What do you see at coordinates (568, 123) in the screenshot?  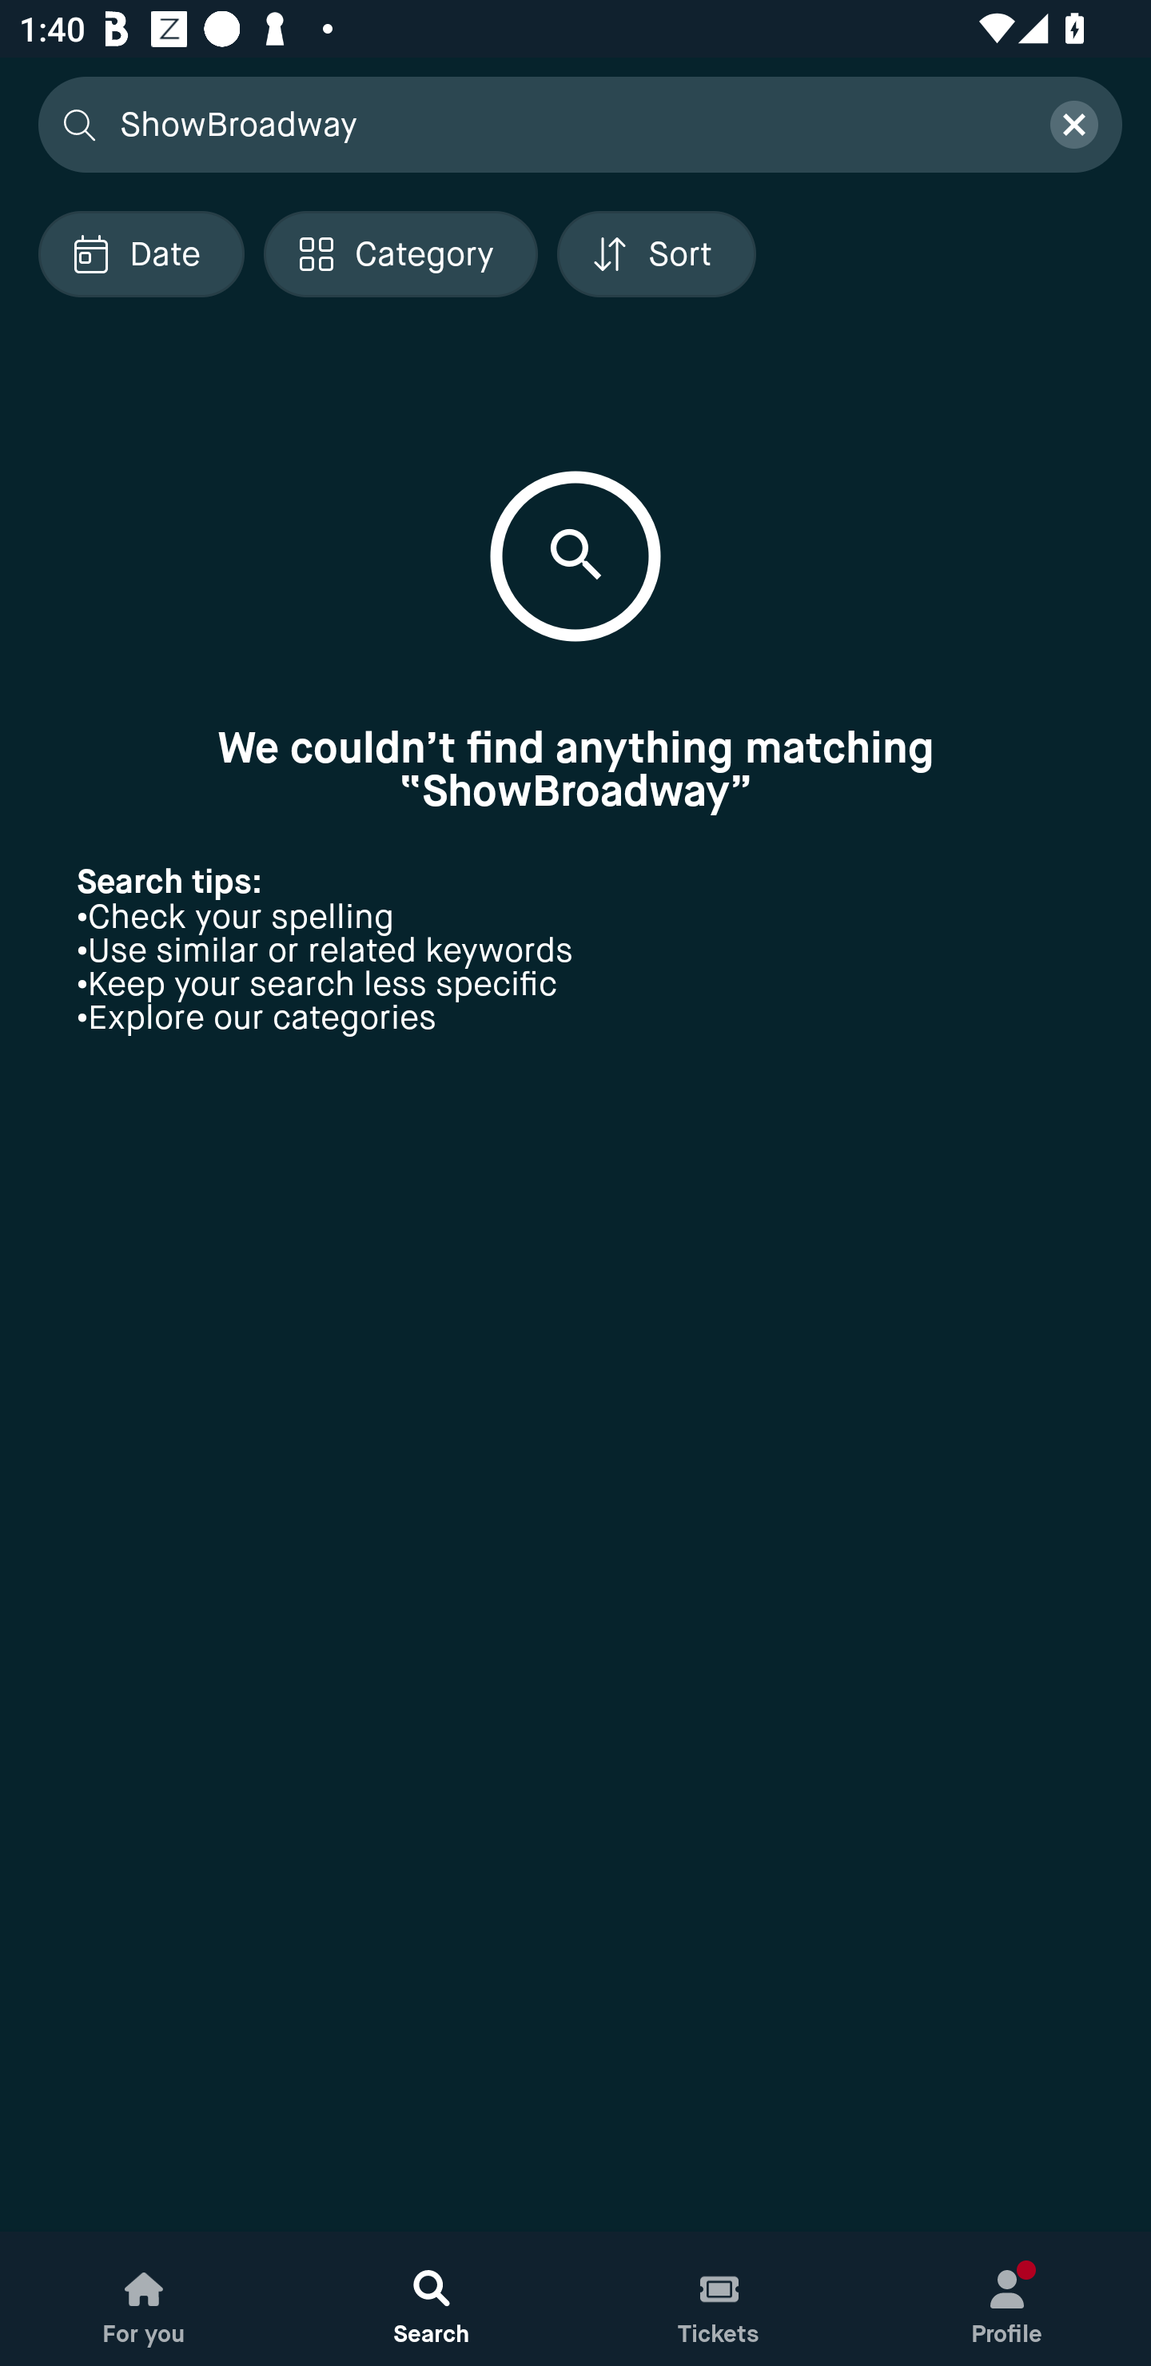 I see `ShowBroadway` at bounding box center [568, 123].